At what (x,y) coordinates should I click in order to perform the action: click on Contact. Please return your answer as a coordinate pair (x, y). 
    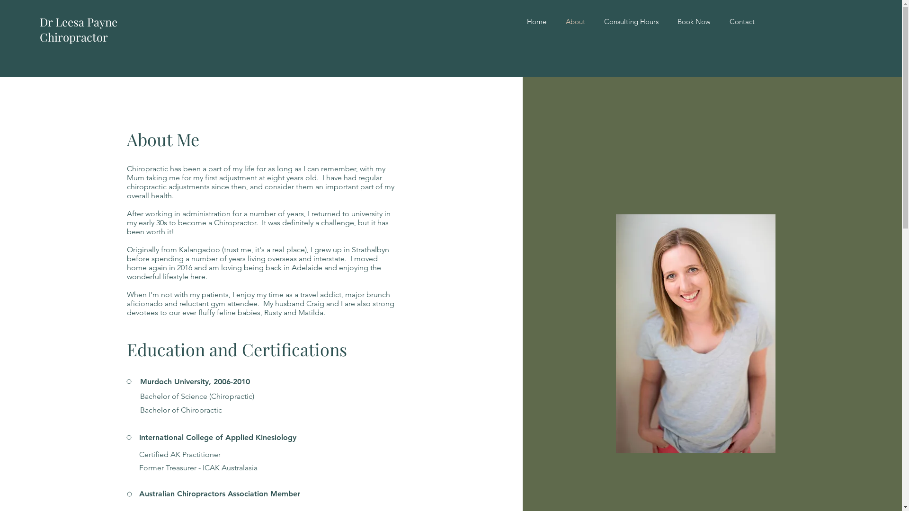
    Looking at the image, I should click on (742, 22).